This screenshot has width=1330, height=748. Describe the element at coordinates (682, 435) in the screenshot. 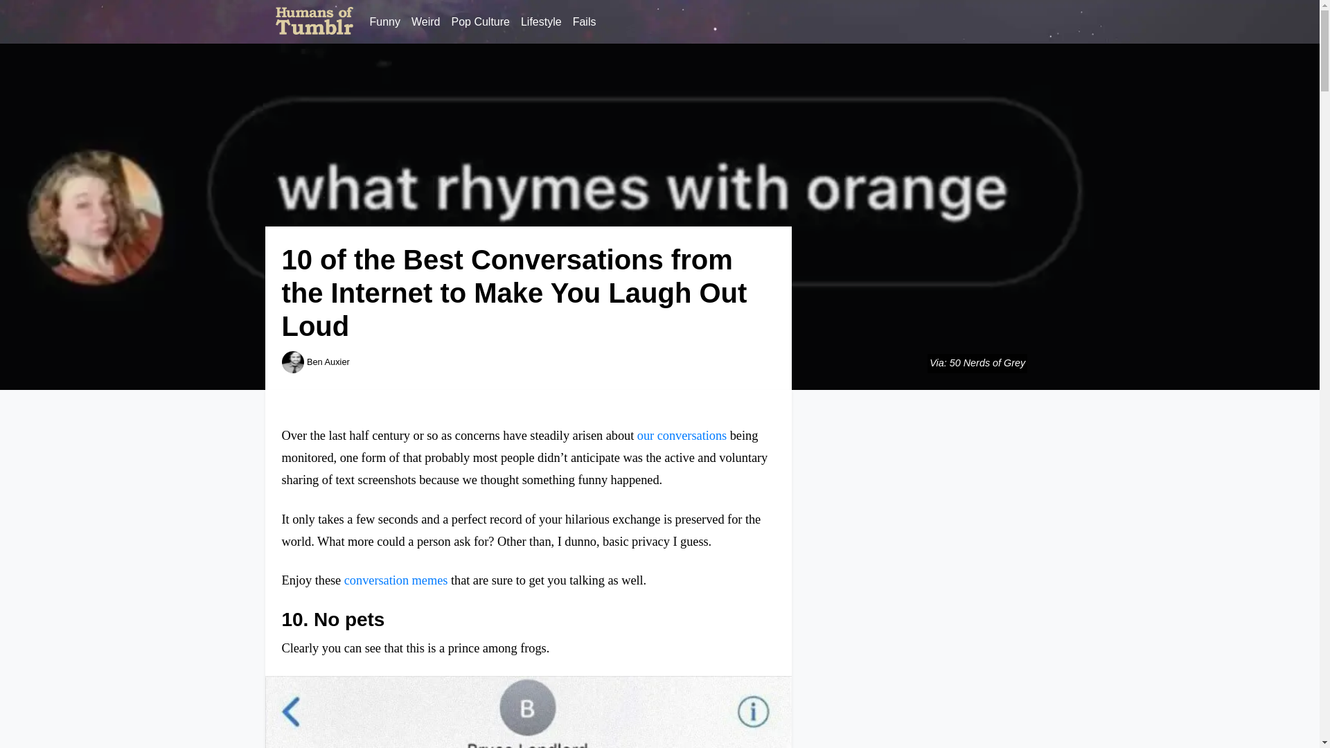

I see `our conversations` at that location.